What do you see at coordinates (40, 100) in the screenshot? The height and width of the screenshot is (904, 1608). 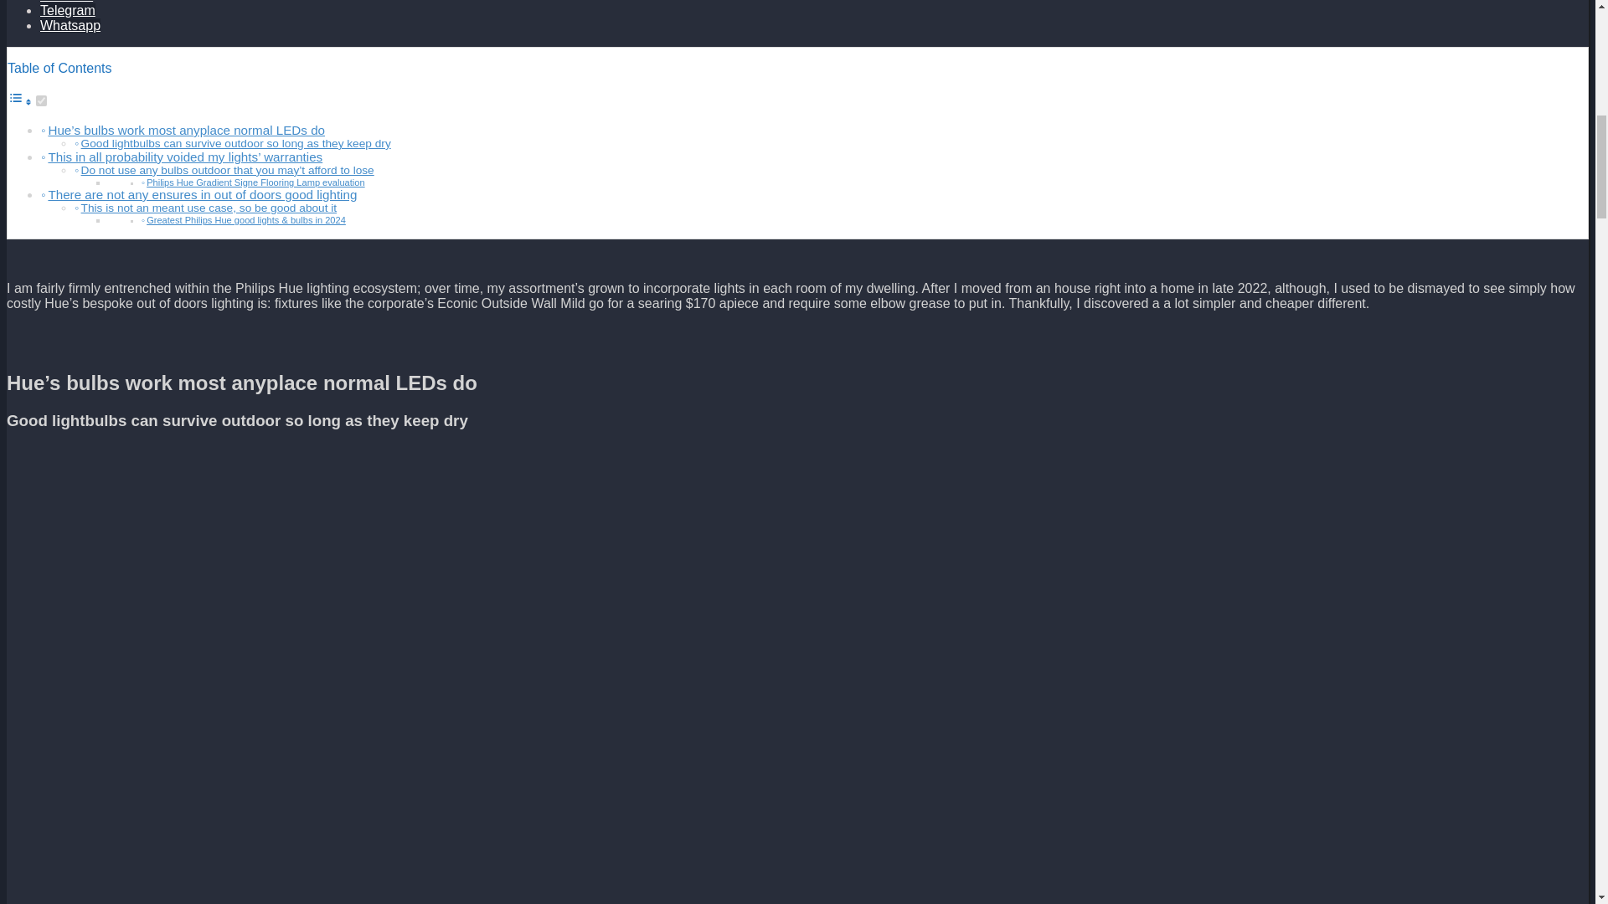 I see `on` at bounding box center [40, 100].